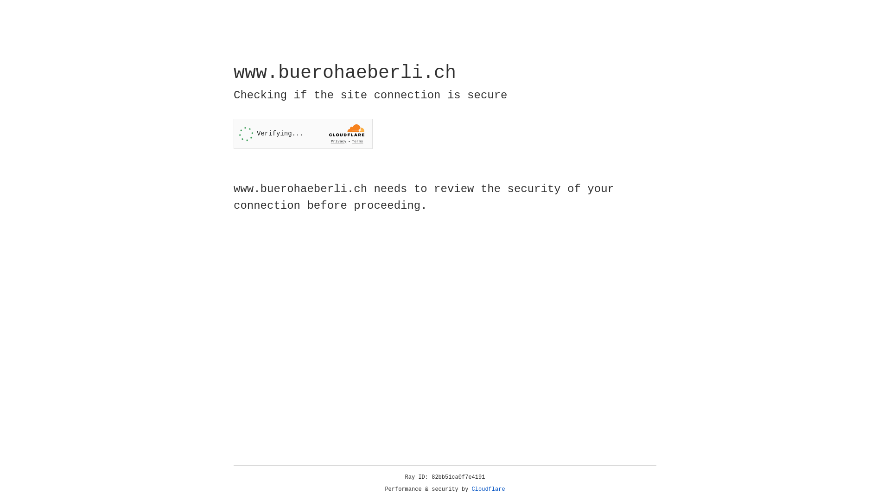  What do you see at coordinates (303, 134) in the screenshot?
I see `Widget containing a Cloudflare security challenge` at bounding box center [303, 134].